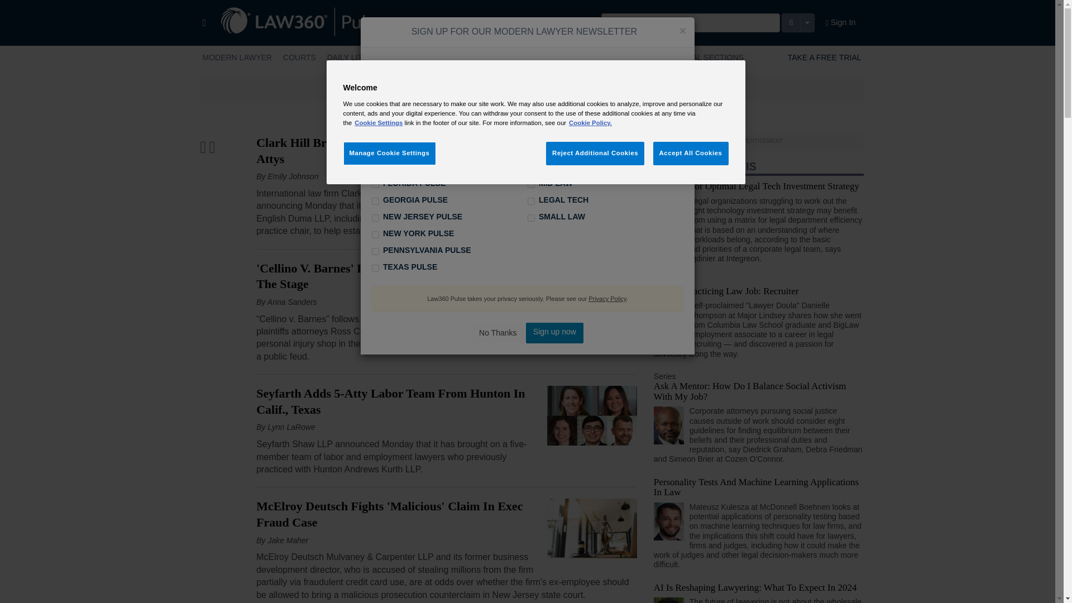  What do you see at coordinates (424, 58) in the screenshot?
I see `In-House` at bounding box center [424, 58].